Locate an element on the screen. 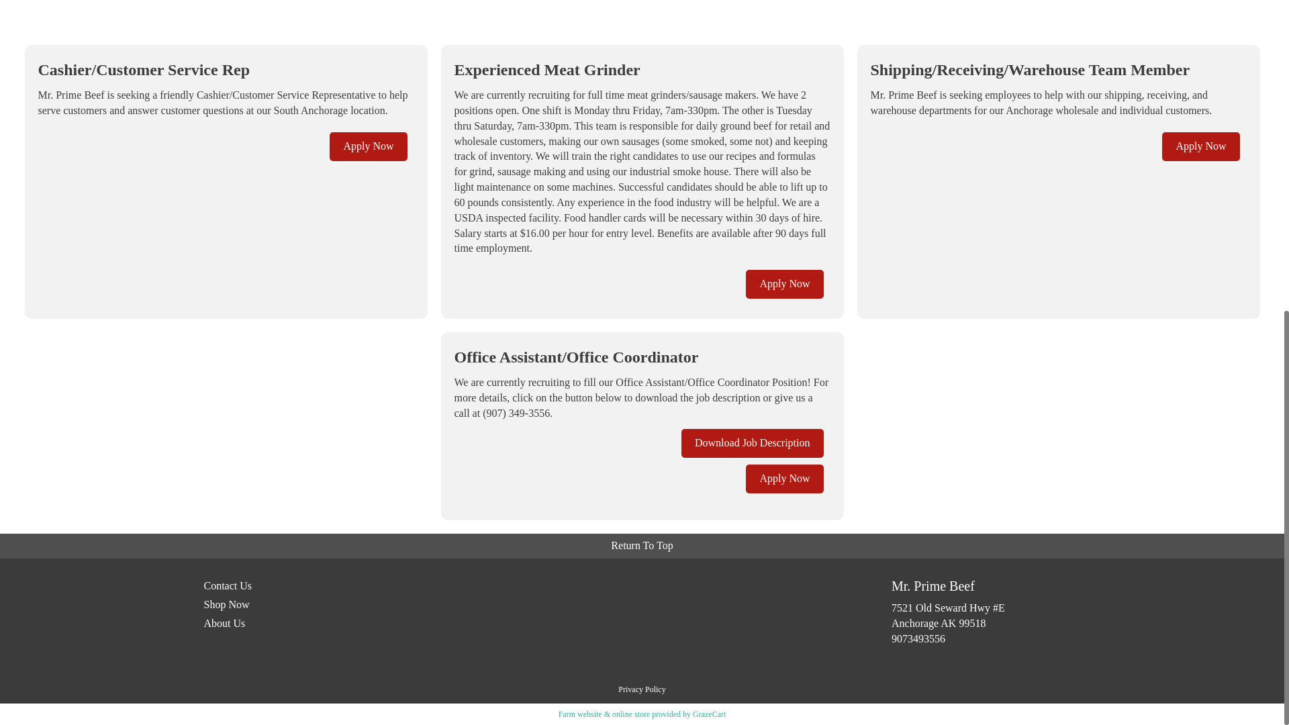 The height and width of the screenshot is (725, 1289). Shop Now is located at coordinates (298, 607).